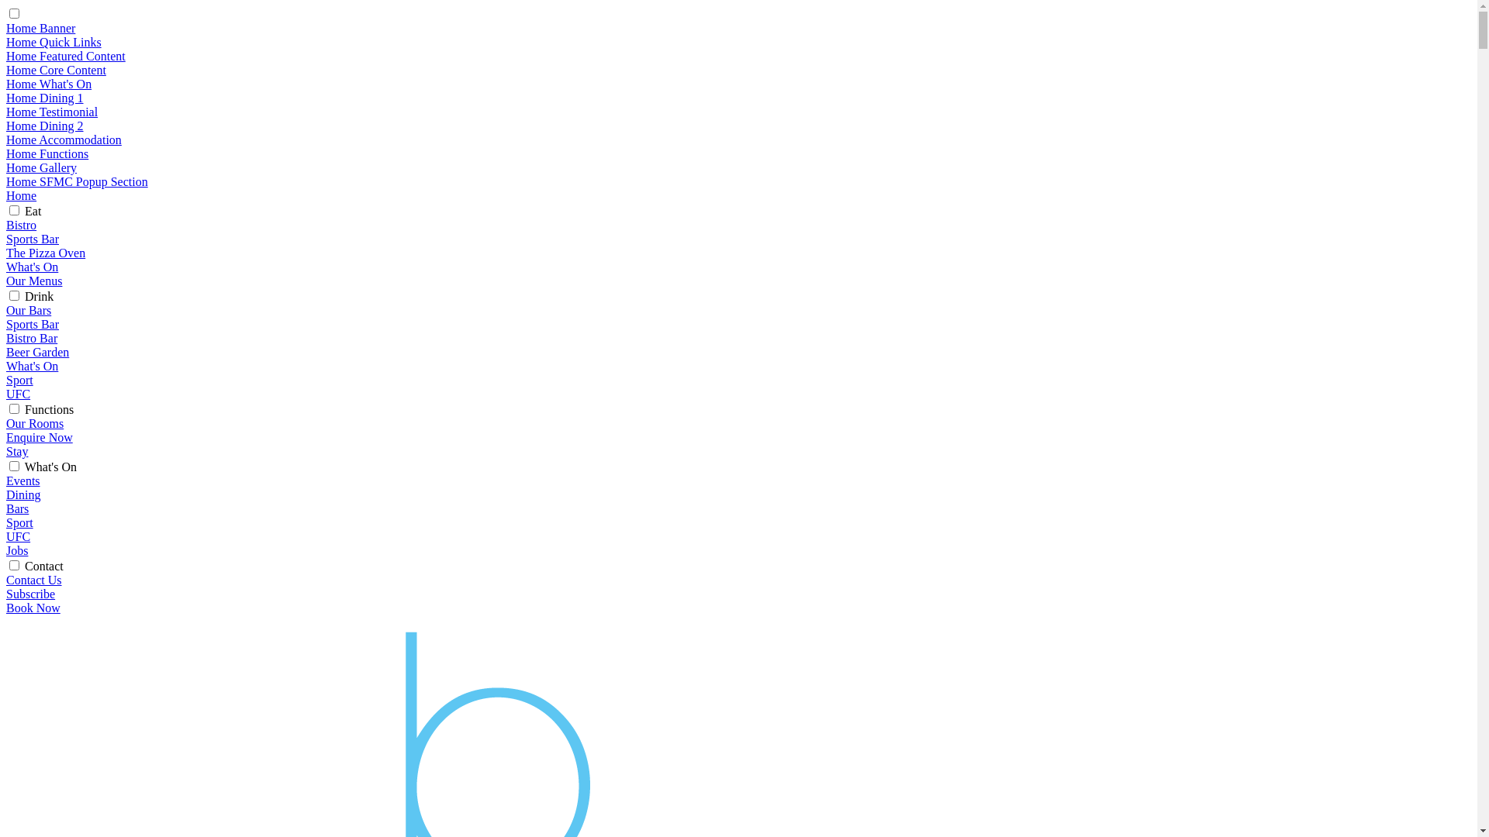 Image resolution: width=1489 pixels, height=837 pixels. I want to click on Sports Bar, so click(33, 324).